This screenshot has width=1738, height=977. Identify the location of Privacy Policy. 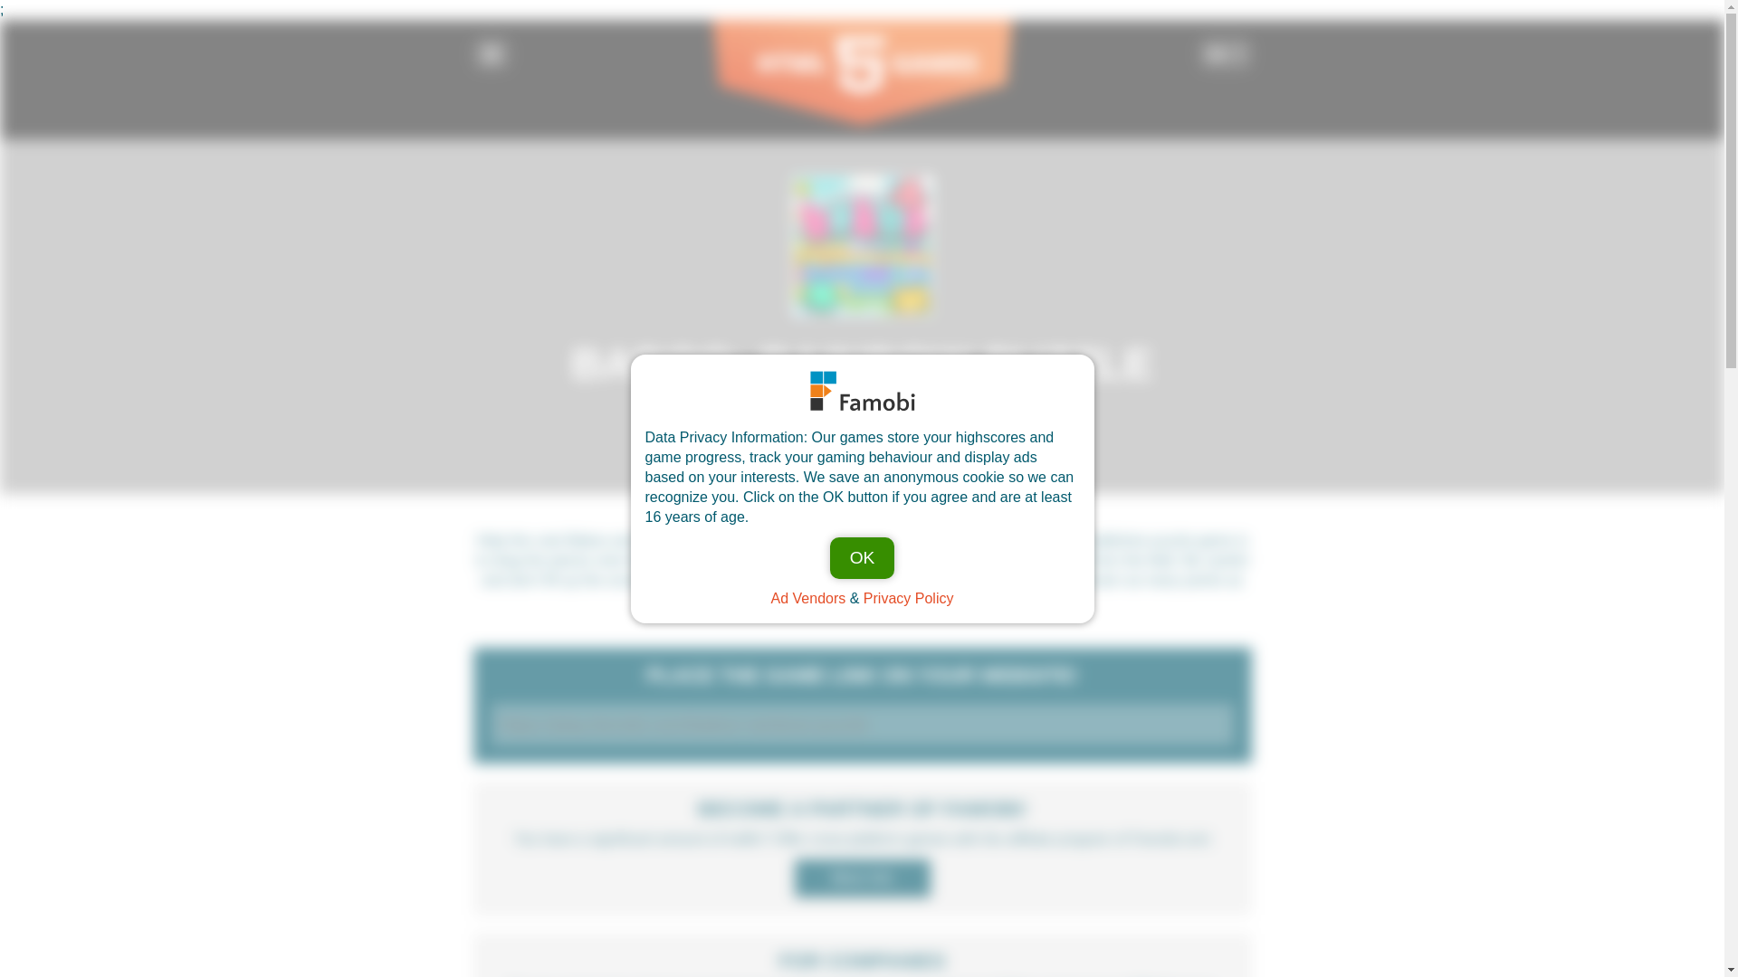
(909, 597).